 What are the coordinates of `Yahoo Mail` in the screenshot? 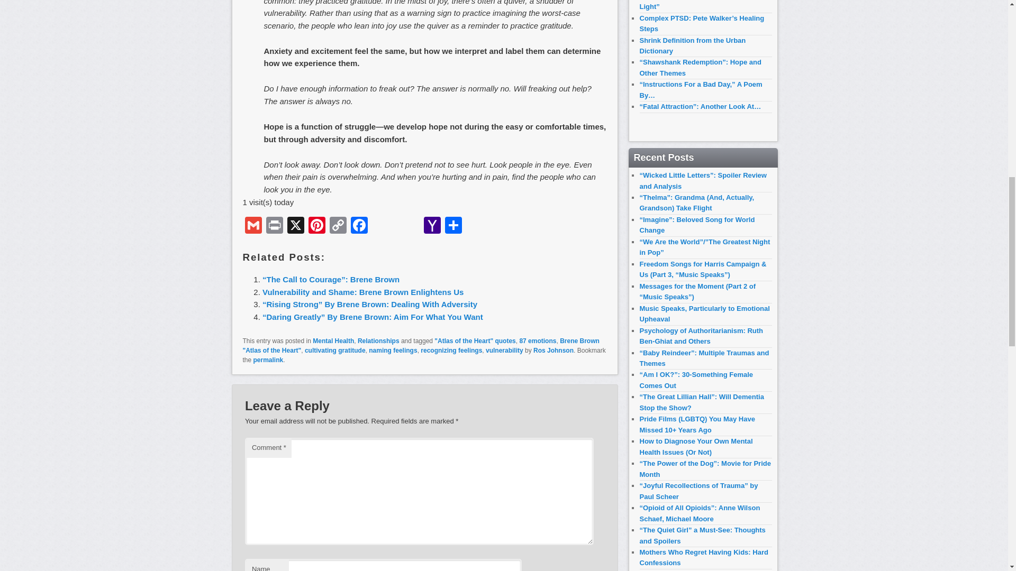 It's located at (432, 226).